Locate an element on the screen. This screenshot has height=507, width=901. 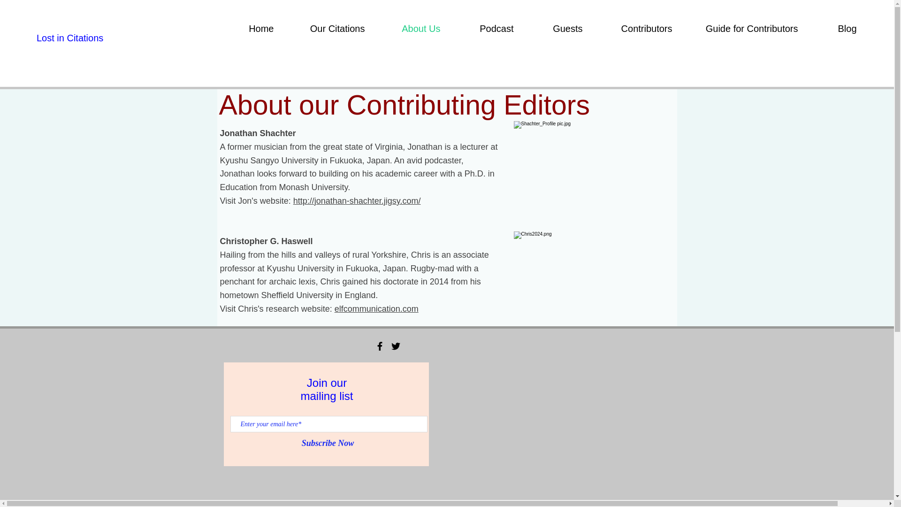
About Us is located at coordinates (409, 28).